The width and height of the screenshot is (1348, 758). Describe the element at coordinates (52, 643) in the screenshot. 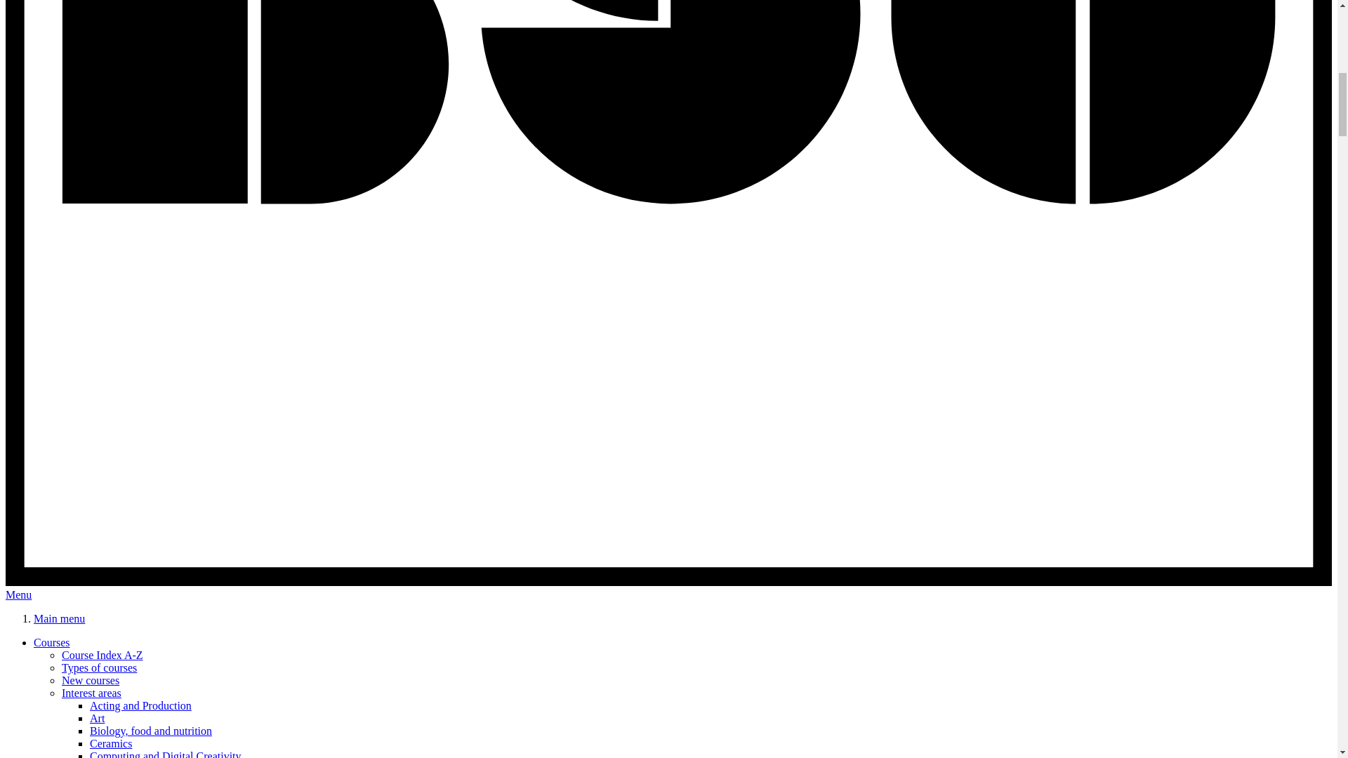

I see `Courses` at that location.